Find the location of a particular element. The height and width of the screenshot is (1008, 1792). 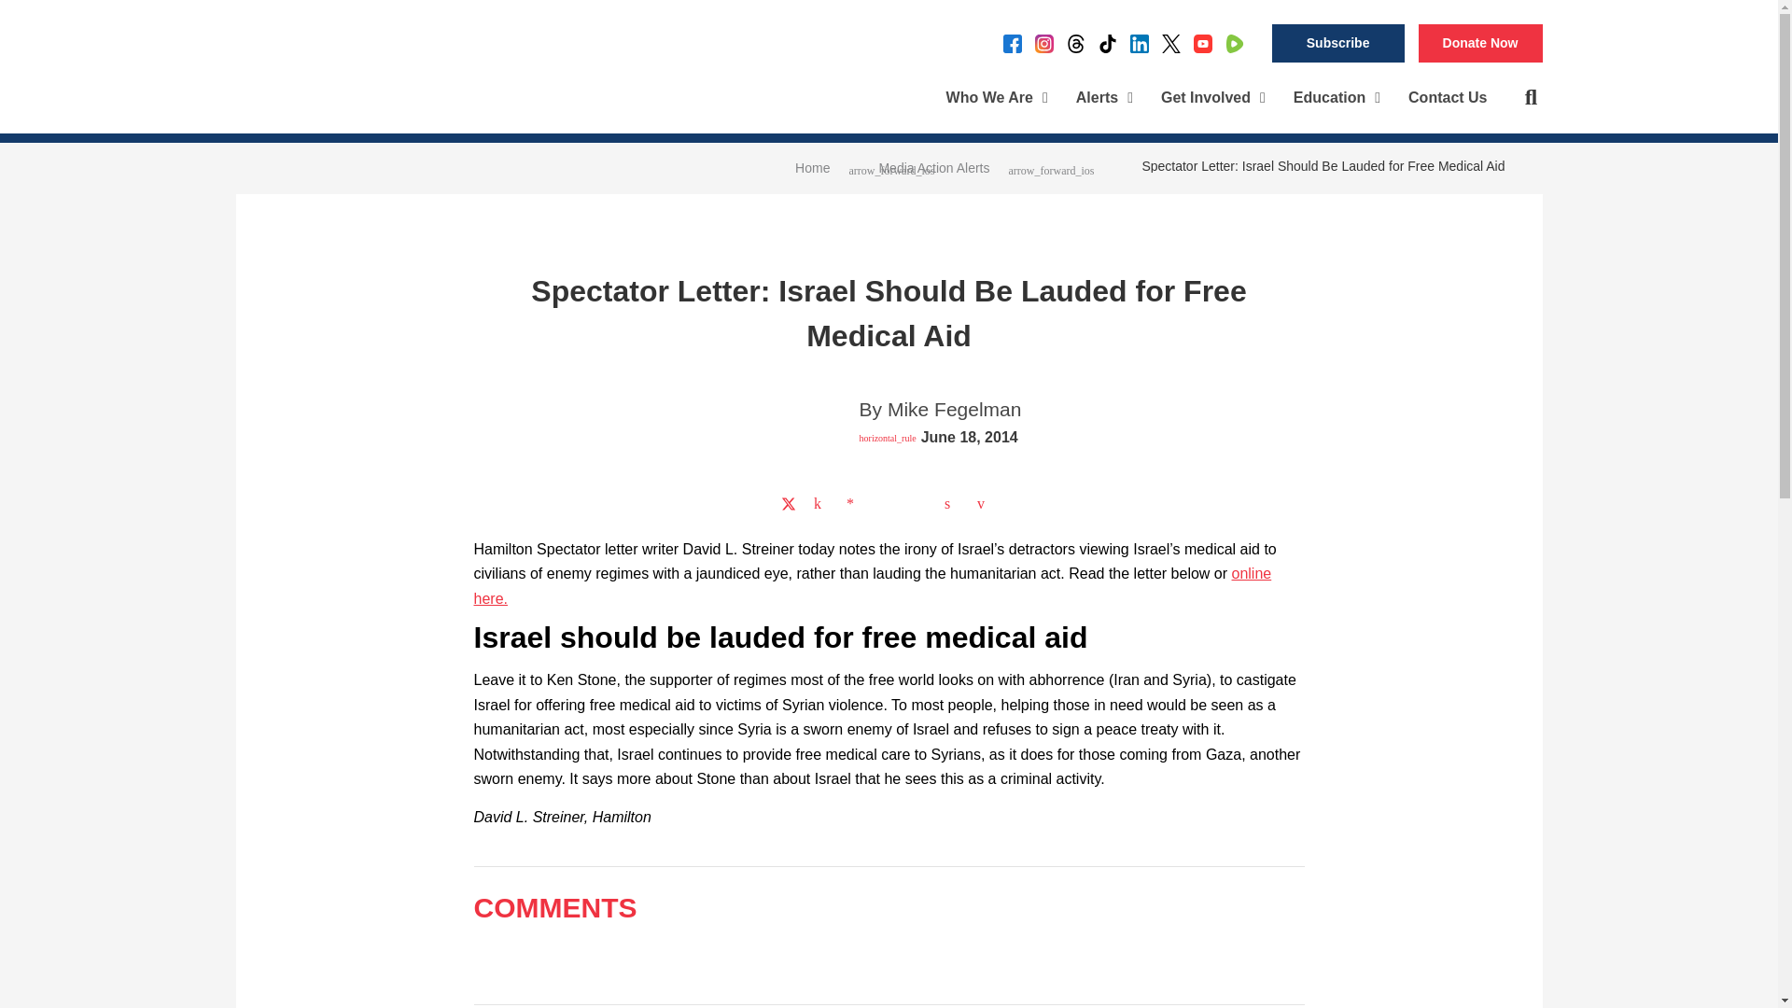

Media Action Alerts is located at coordinates (933, 167).